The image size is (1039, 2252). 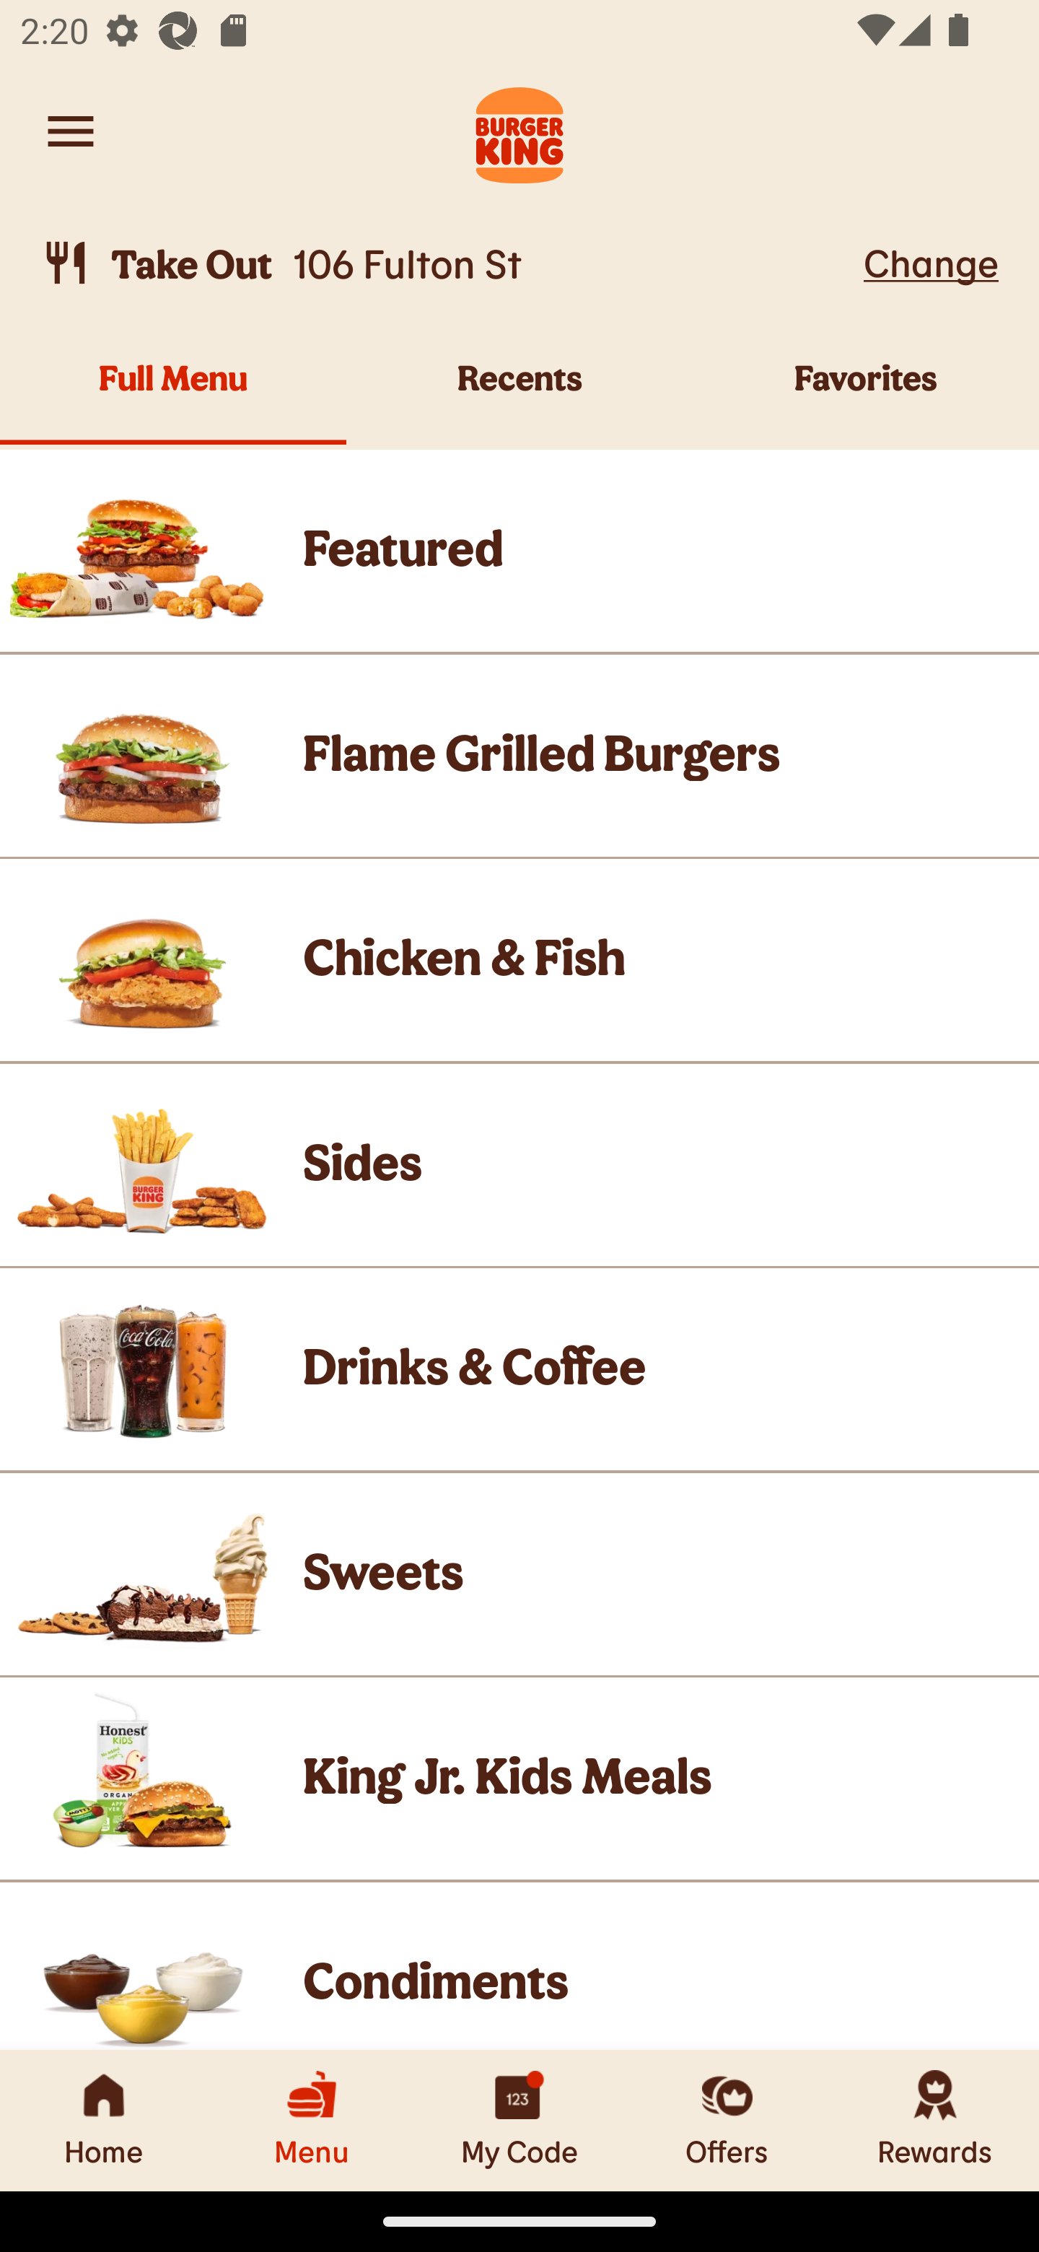 I want to click on Menu, so click(x=312, y=2120).